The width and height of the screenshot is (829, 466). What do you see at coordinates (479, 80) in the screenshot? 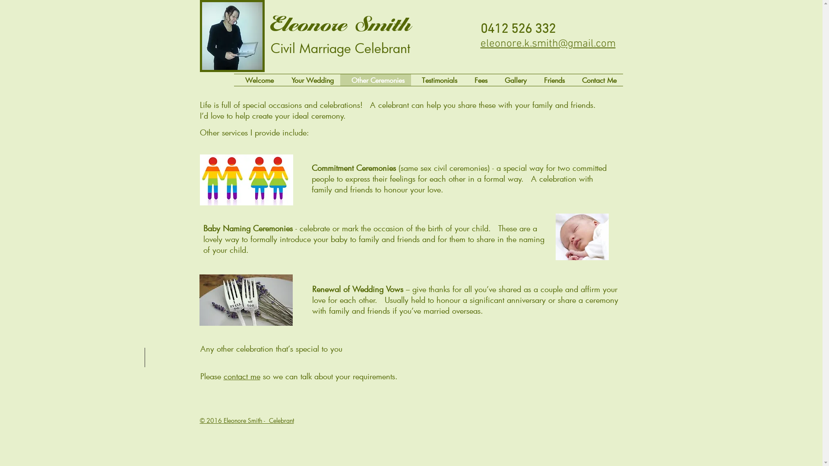
I see `Fees` at bounding box center [479, 80].